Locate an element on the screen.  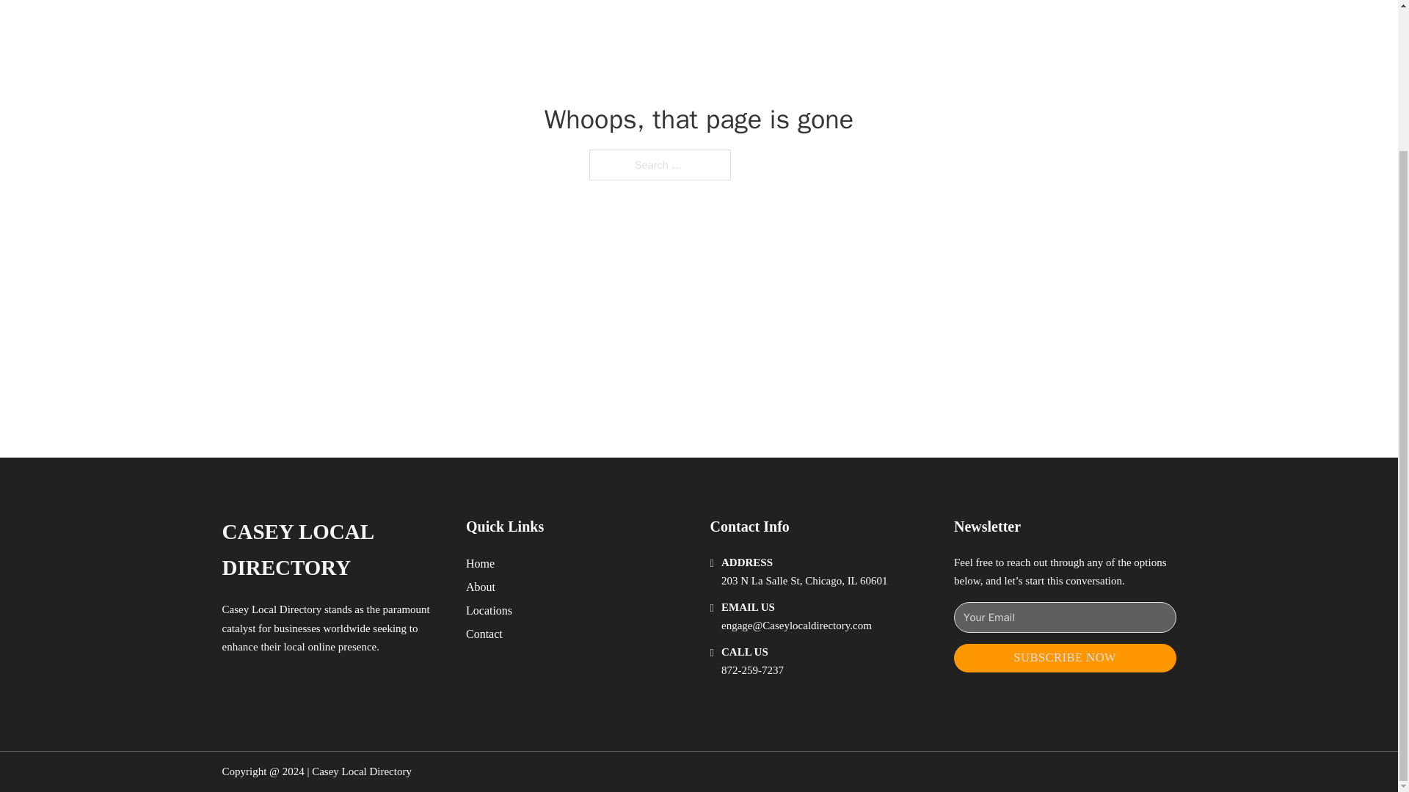
About is located at coordinates (481, 587).